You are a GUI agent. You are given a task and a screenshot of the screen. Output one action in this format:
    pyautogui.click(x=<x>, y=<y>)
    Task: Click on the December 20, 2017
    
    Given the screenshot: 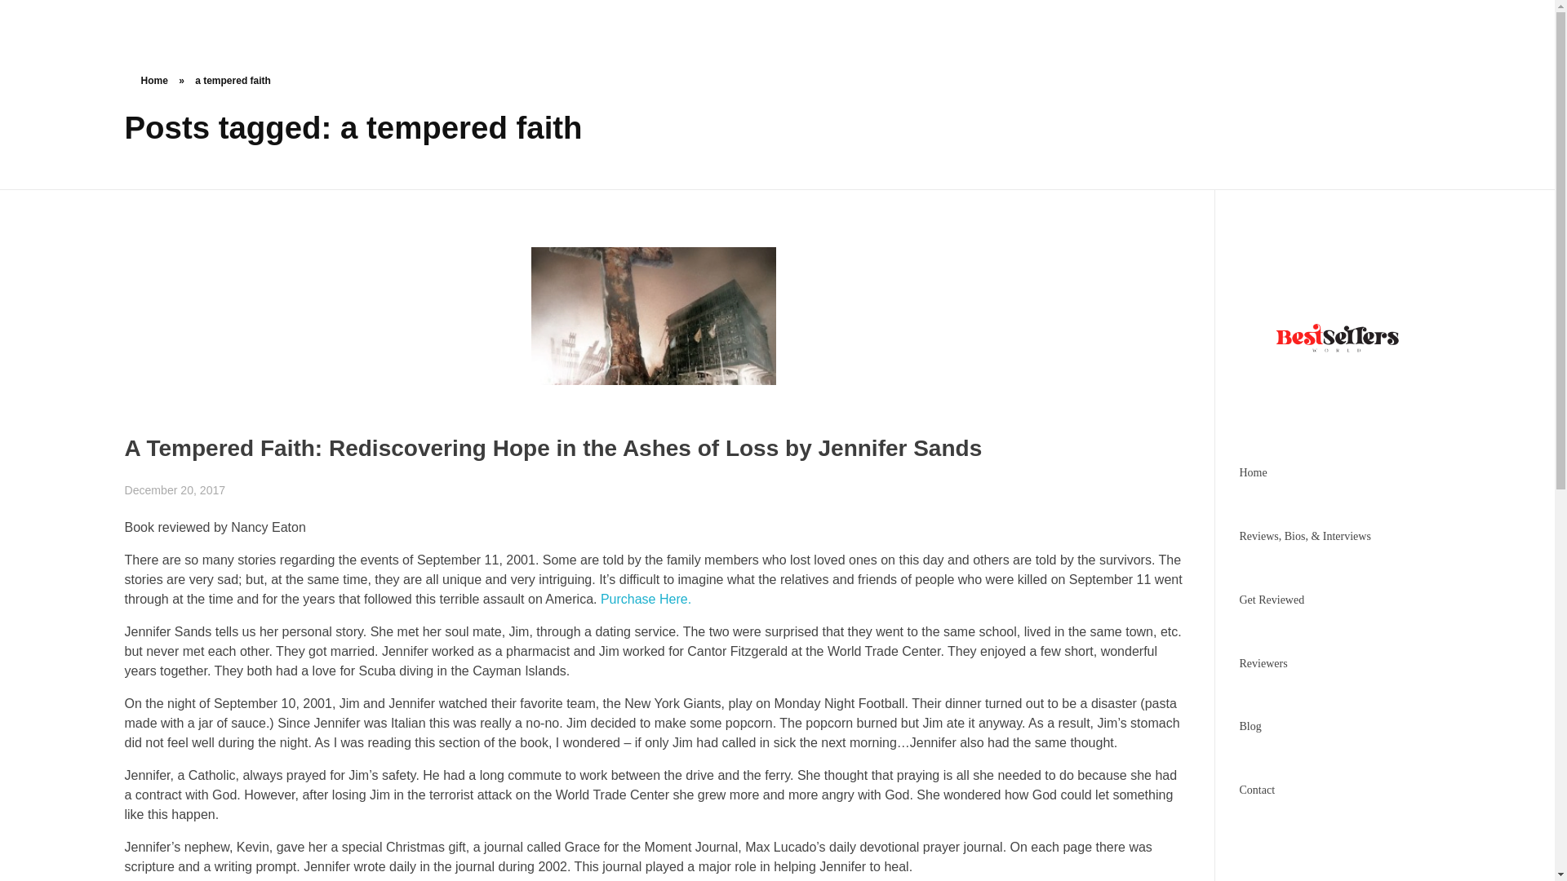 What is the action you would take?
    pyautogui.click(x=175, y=489)
    